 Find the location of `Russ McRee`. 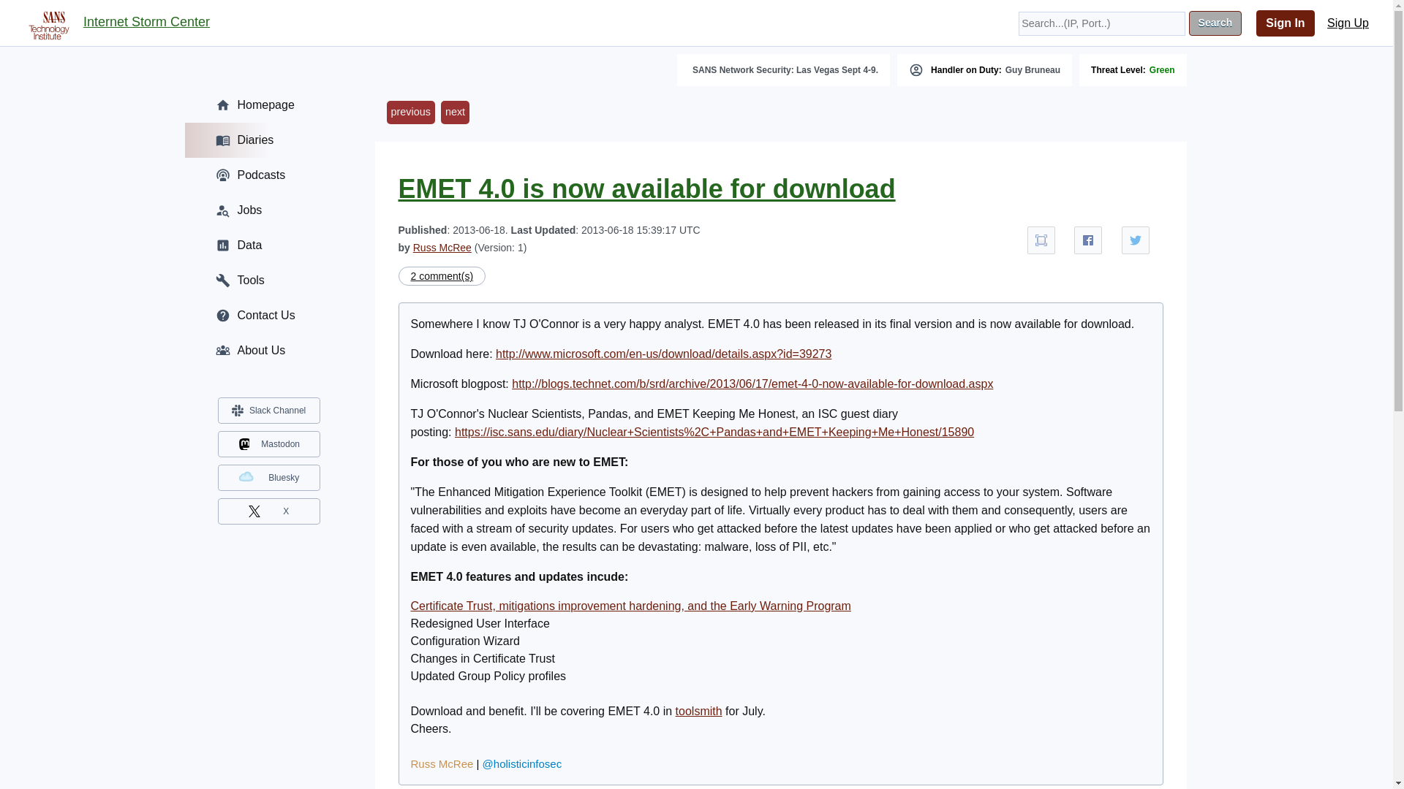

Russ McRee is located at coordinates (442, 247).